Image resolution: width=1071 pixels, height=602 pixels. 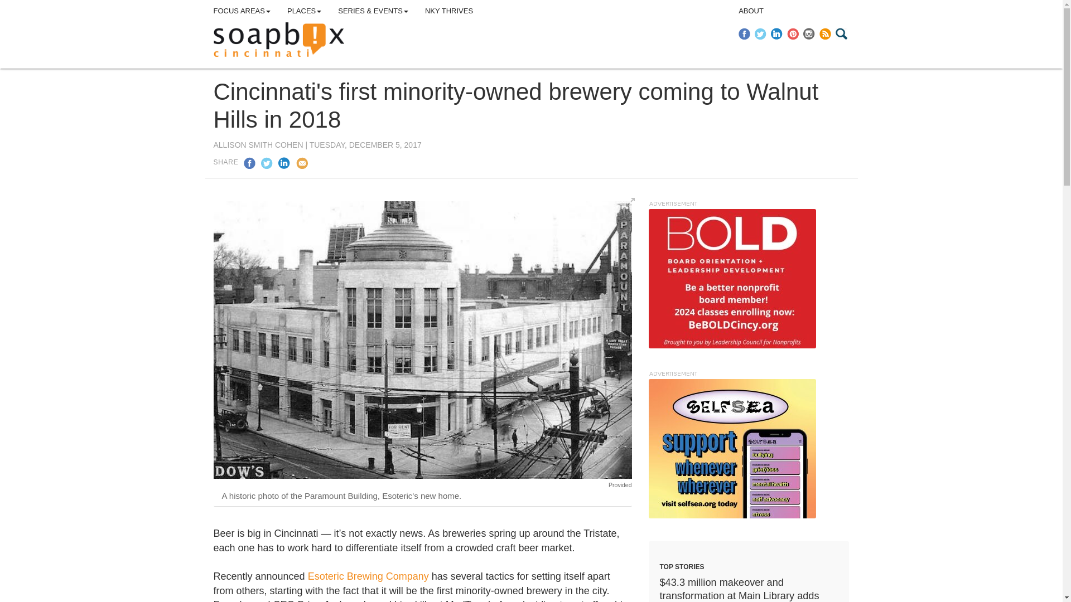 I want to click on FOCUS AREAS, so click(x=242, y=11).